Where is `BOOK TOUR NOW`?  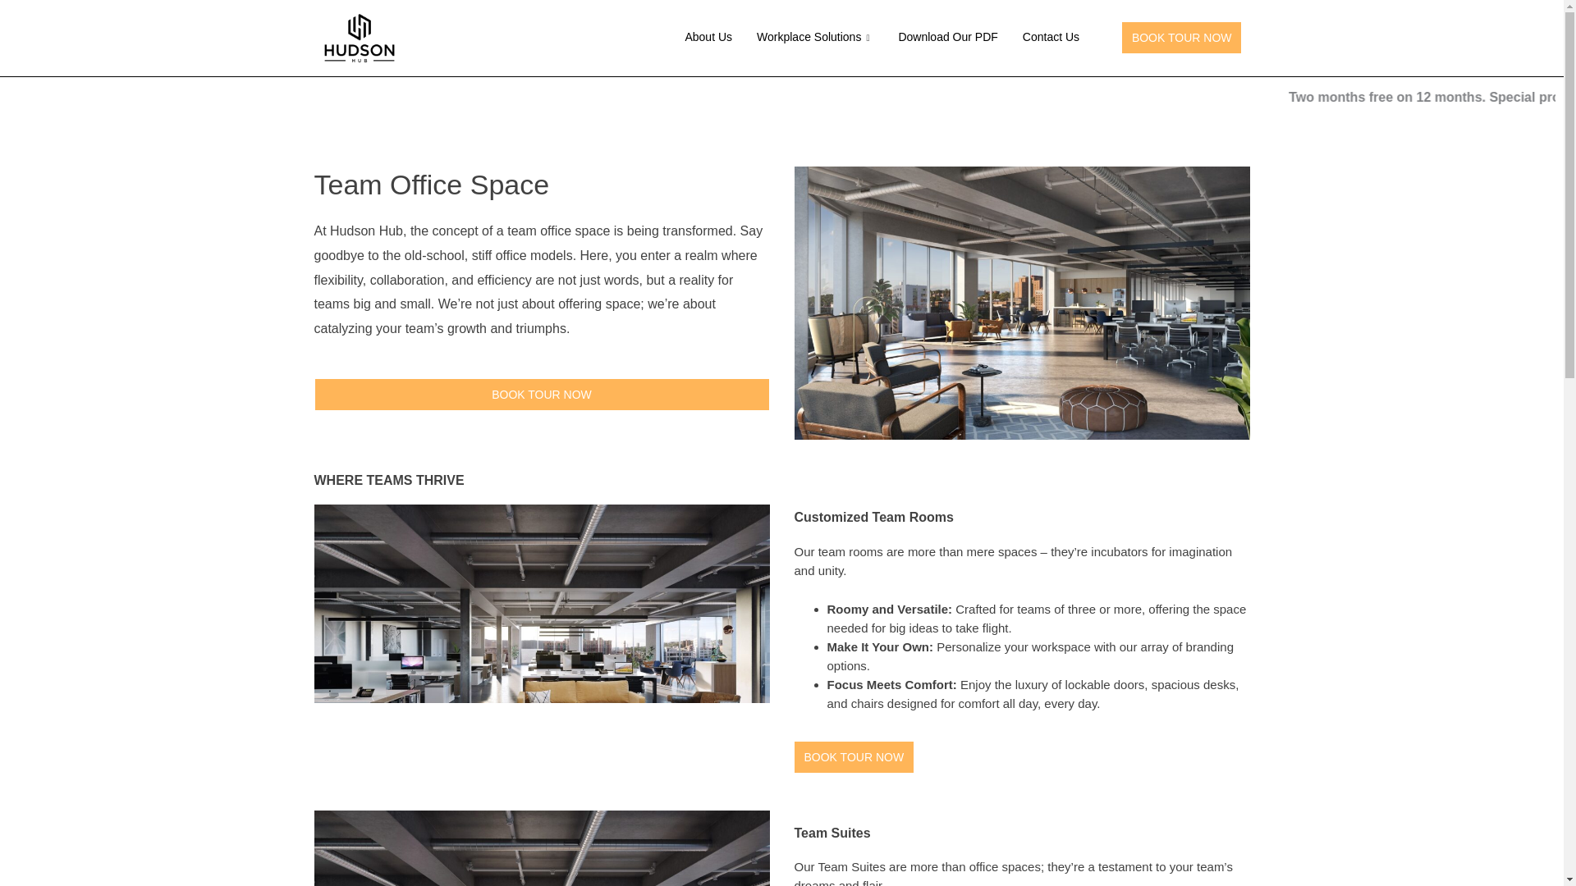 BOOK TOUR NOW is located at coordinates (1182, 38).